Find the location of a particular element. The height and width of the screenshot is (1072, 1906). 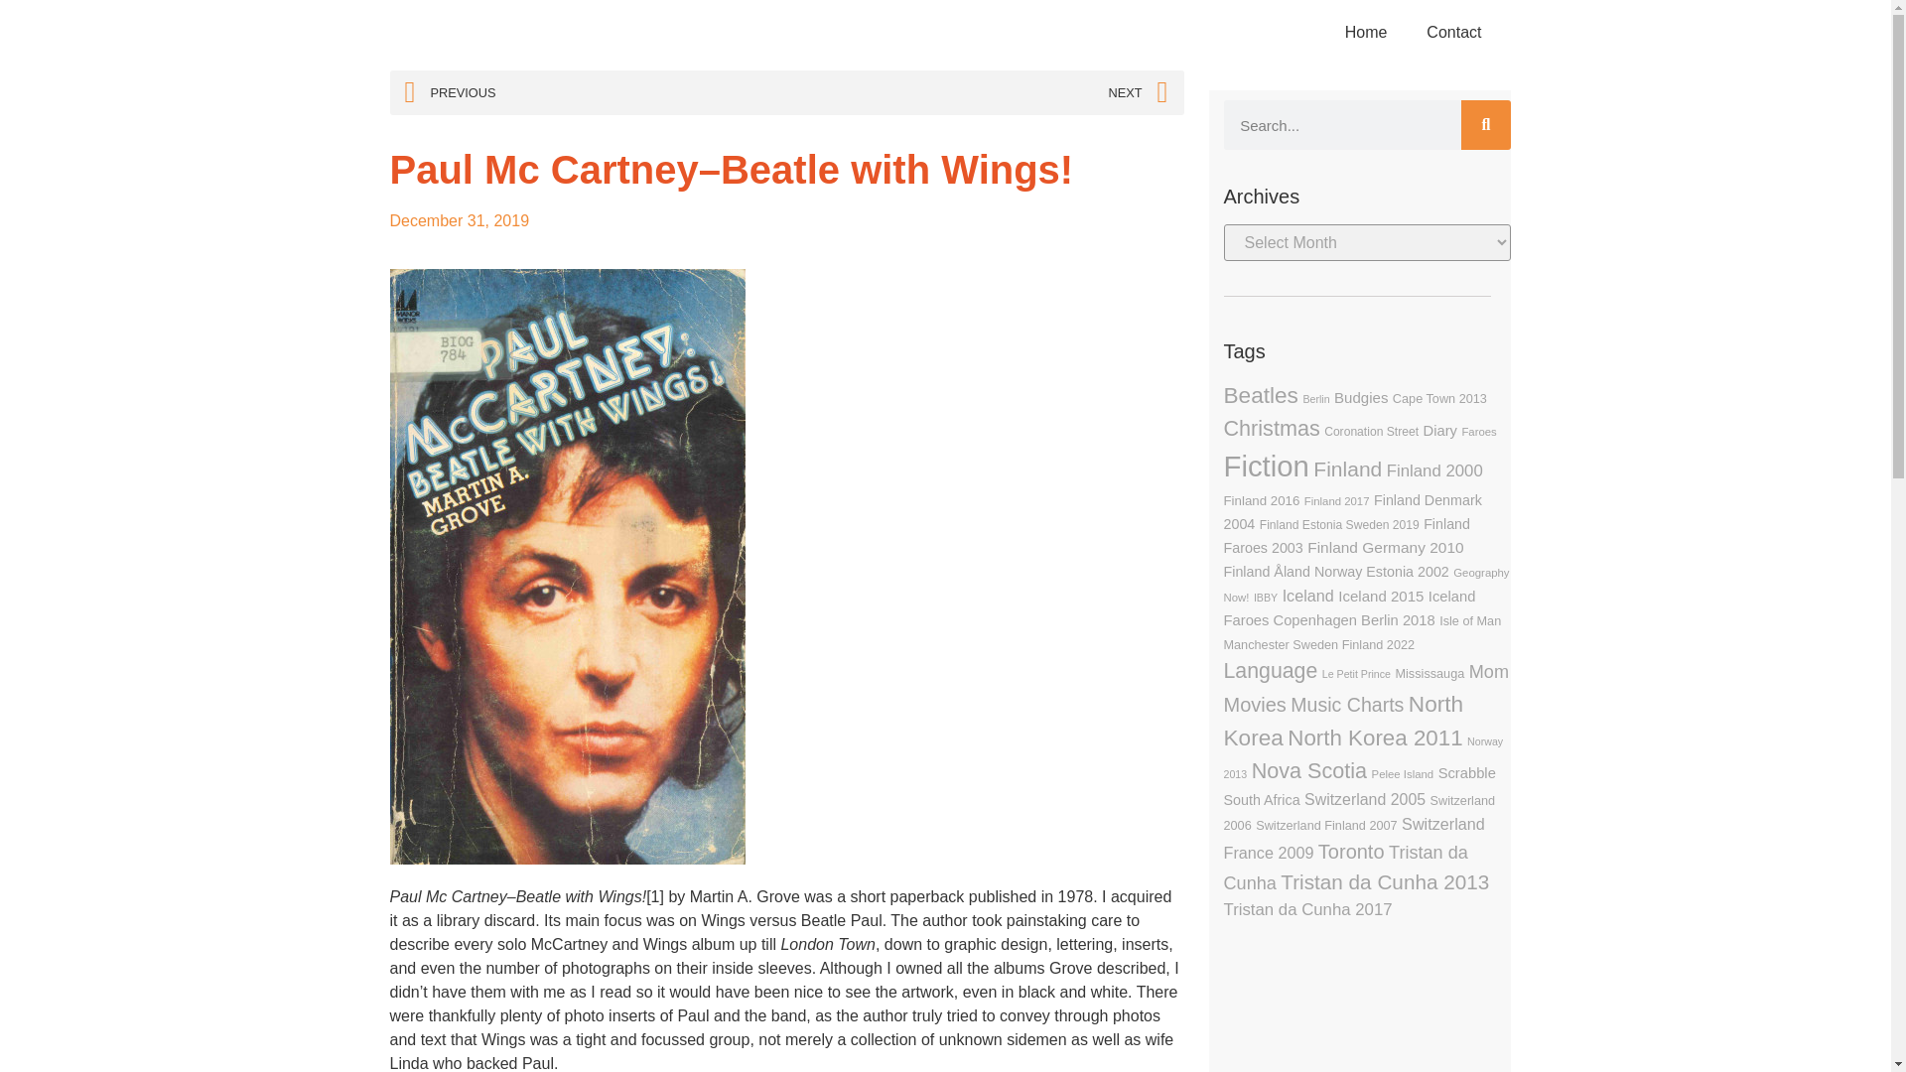

Home is located at coordinates (1366, 32).